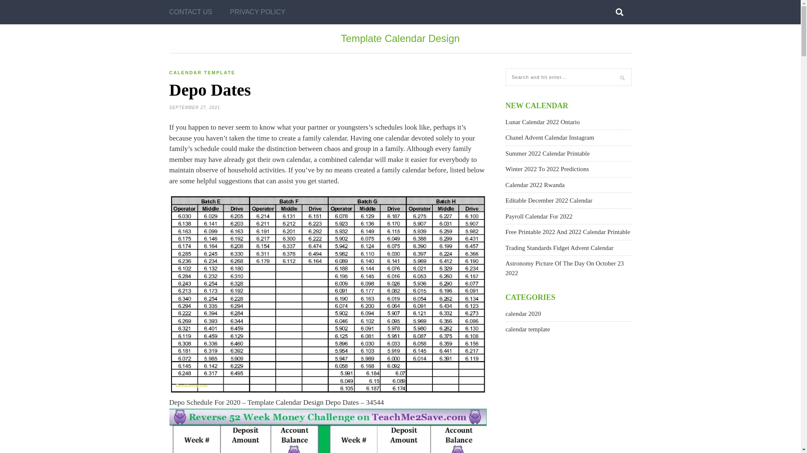 Image resolution: width=807 pixels, height=453 pixels. I want to click on calendar 2020, so click(523, 314).